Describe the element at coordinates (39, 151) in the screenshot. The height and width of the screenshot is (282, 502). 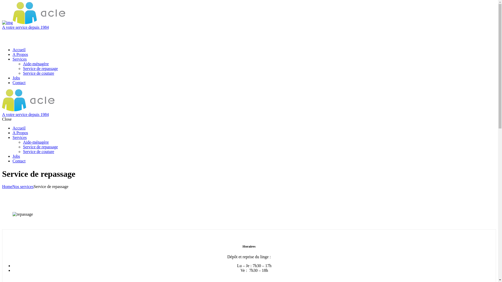
I see `Service de couture` at that location.